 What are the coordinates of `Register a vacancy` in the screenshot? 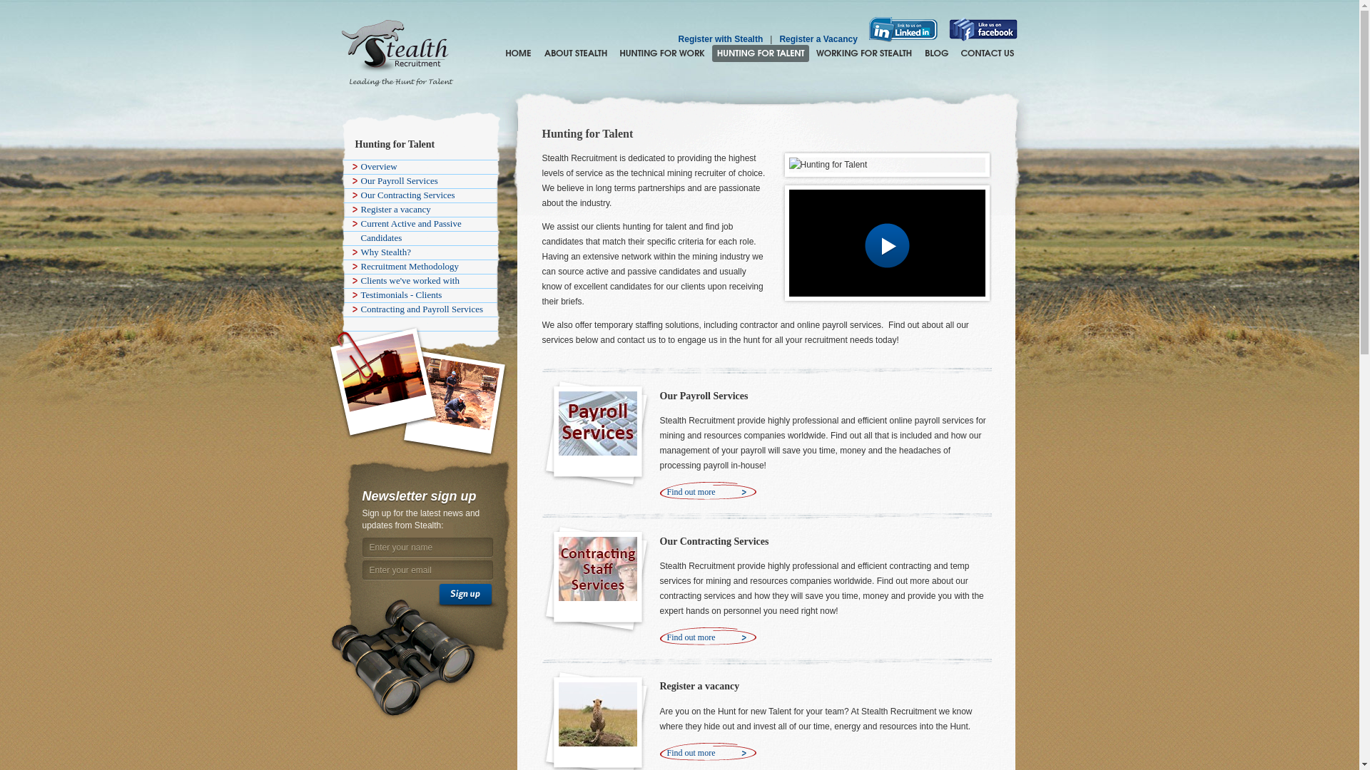 It's located at (417, 210).